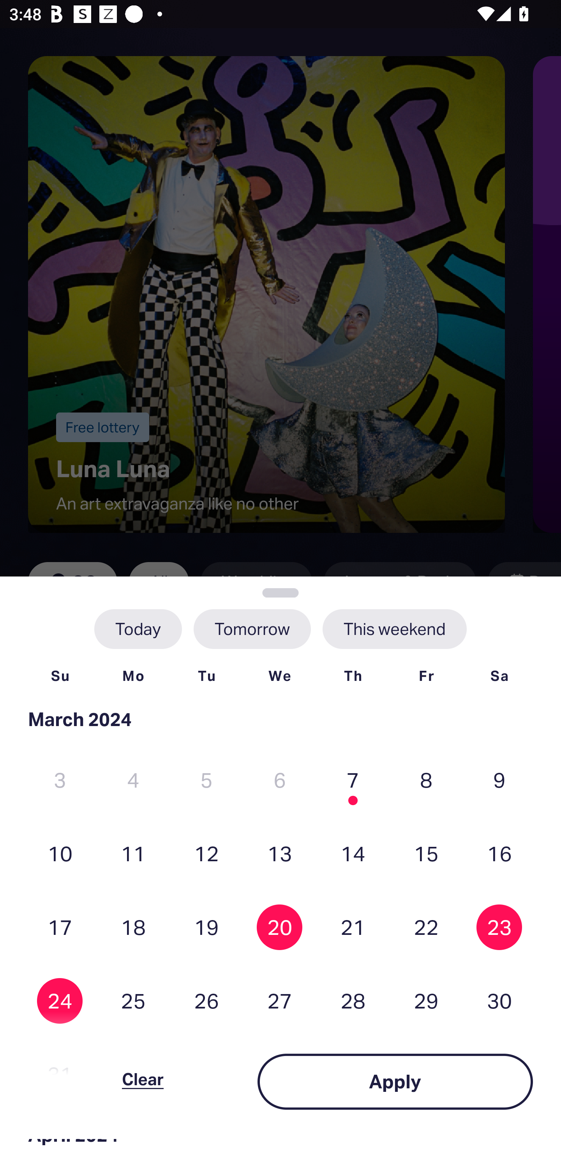 This screenshot has width=561, height=1153. What do you see at coordinates (426, 780) in the screenshot?
I see `8` at bounding box center [426, 780].